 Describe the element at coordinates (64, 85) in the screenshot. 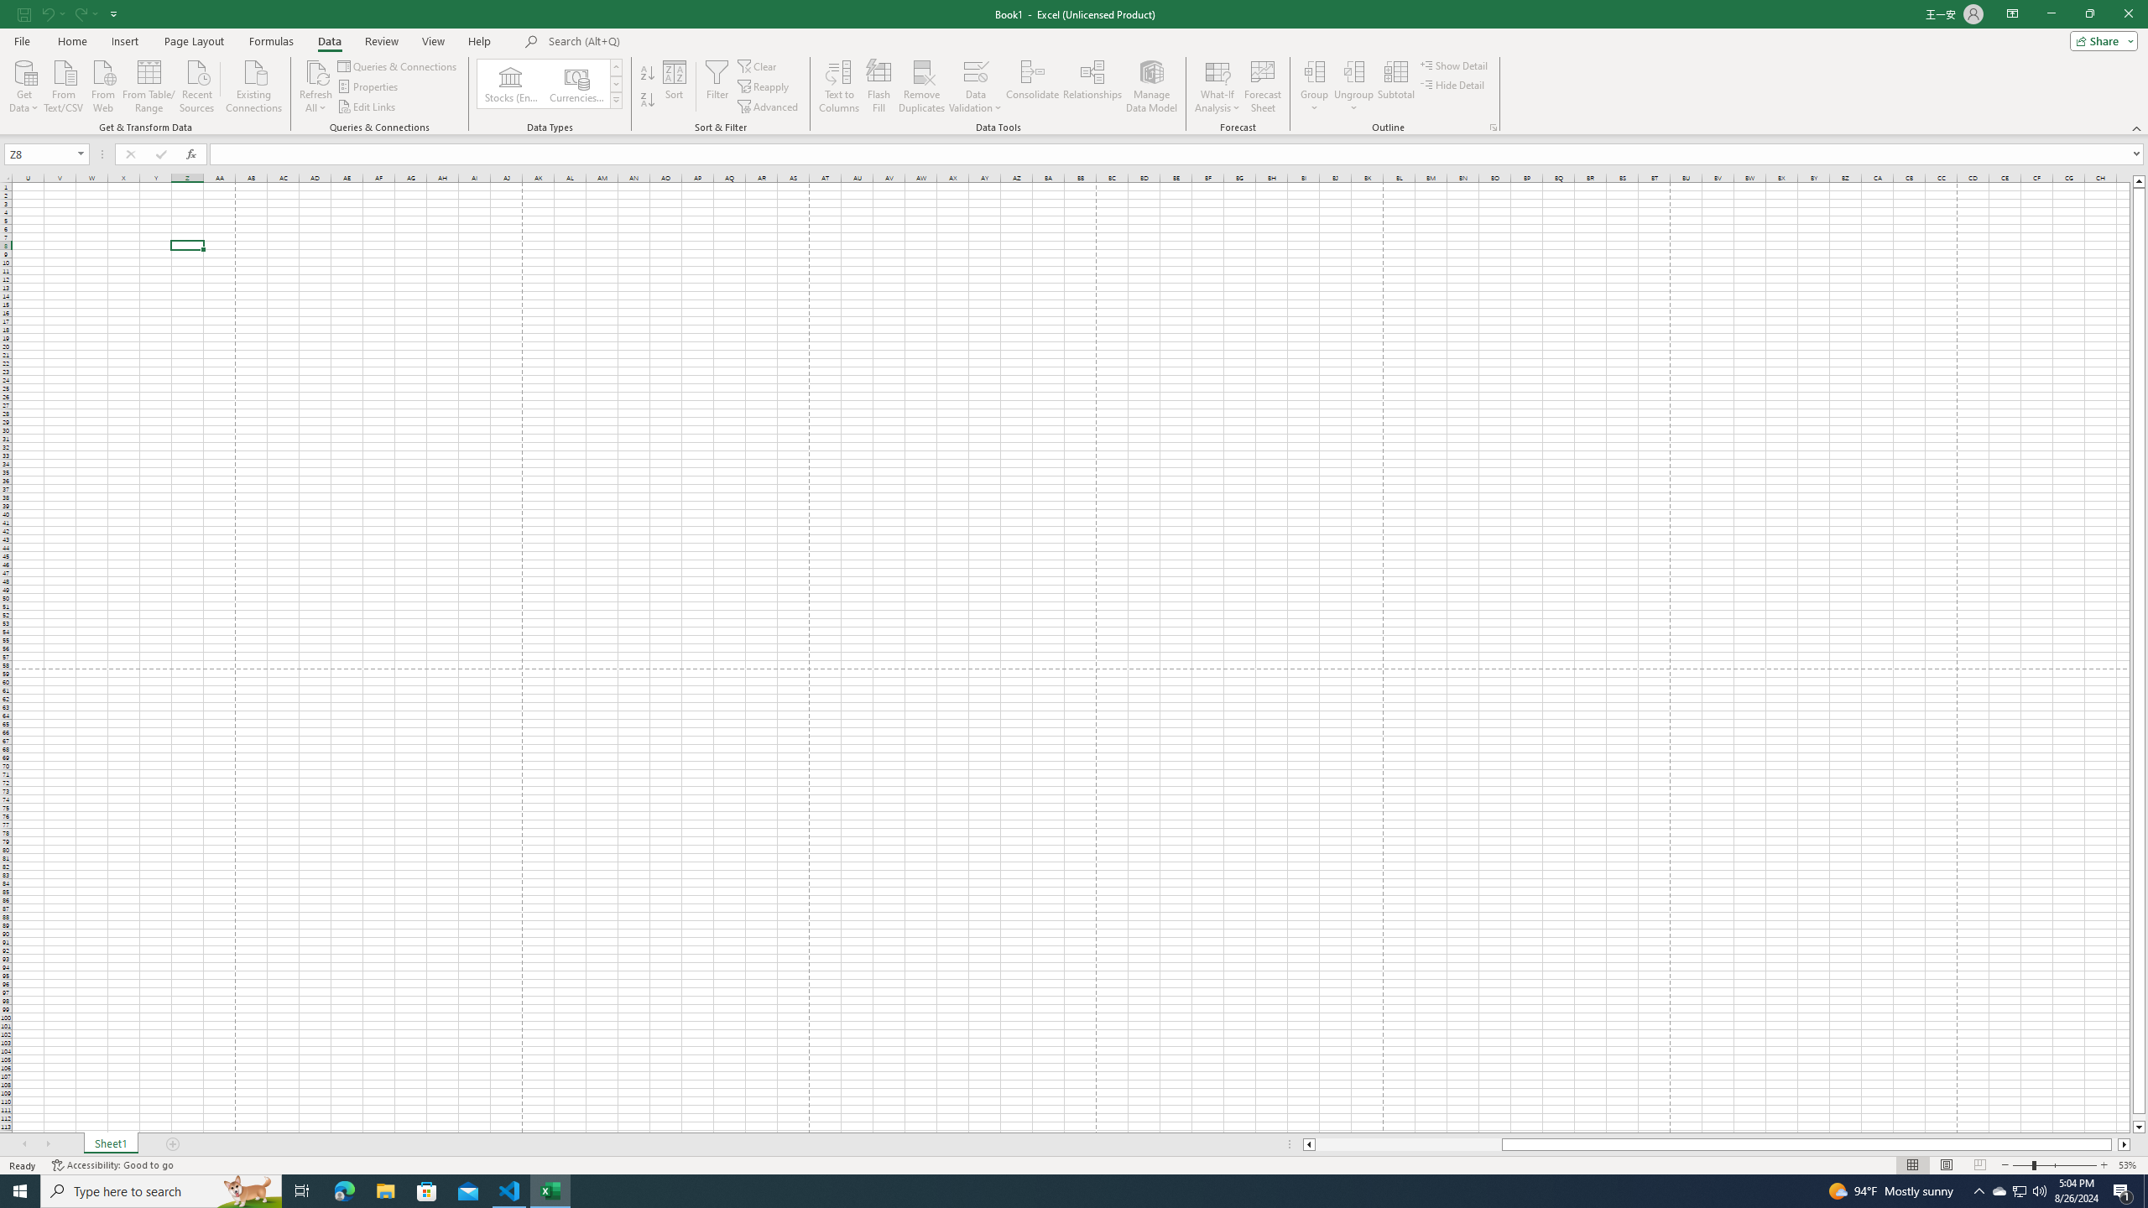

I see `From Text/CSV` at that location.